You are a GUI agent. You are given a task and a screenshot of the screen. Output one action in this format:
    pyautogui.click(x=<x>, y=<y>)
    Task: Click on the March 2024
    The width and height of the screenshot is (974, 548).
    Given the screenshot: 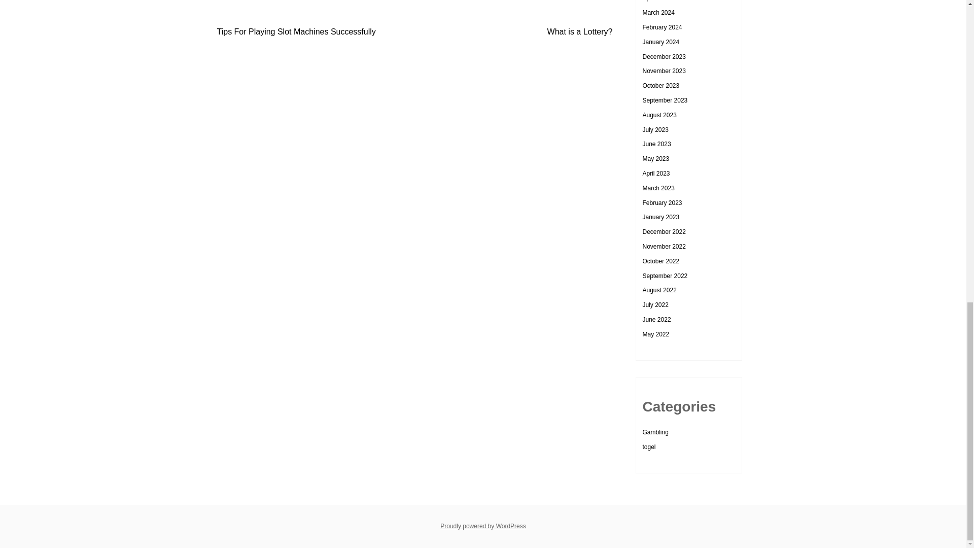 What is the action you would take?
    pyautogui.click(x=657, y=13)
    